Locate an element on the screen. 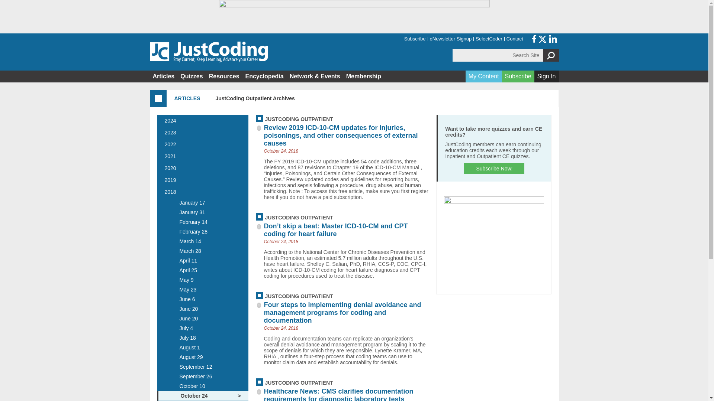 The width and height of the screenshot is (714, 401). Encyclopedia is located at coordinates (265, 76).